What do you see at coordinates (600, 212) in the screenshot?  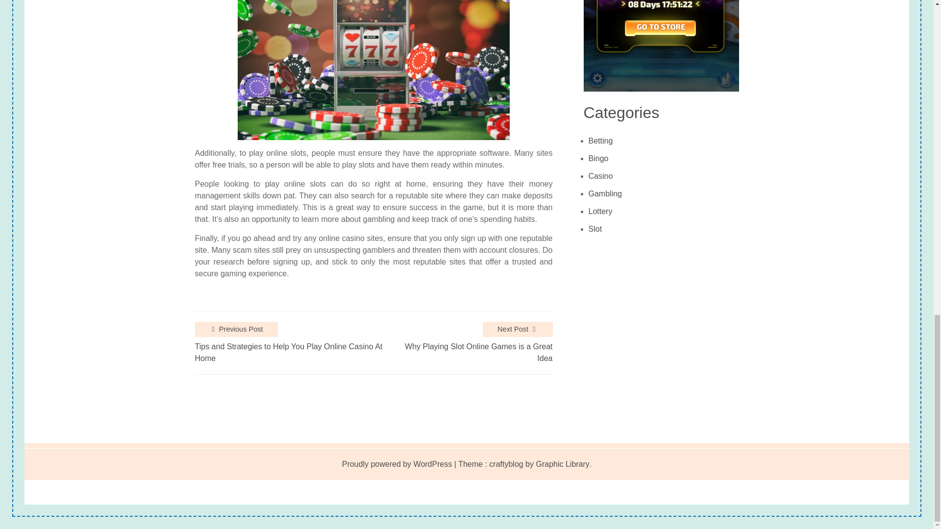 I see `Lottery` at bounding box center [600, 212].